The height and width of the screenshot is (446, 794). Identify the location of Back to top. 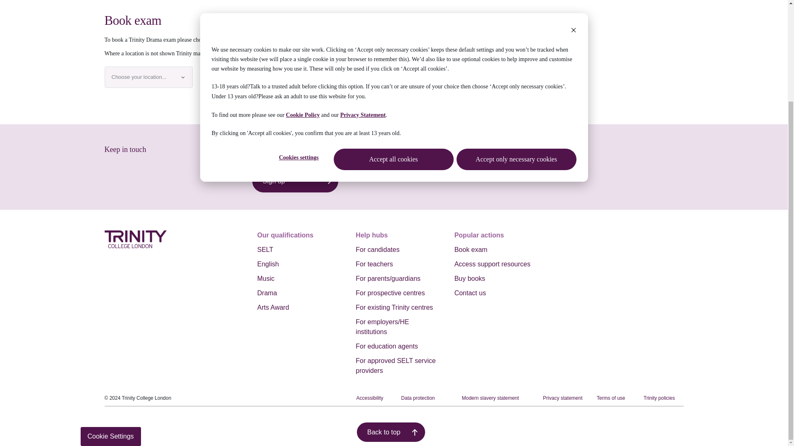
(390, 350).